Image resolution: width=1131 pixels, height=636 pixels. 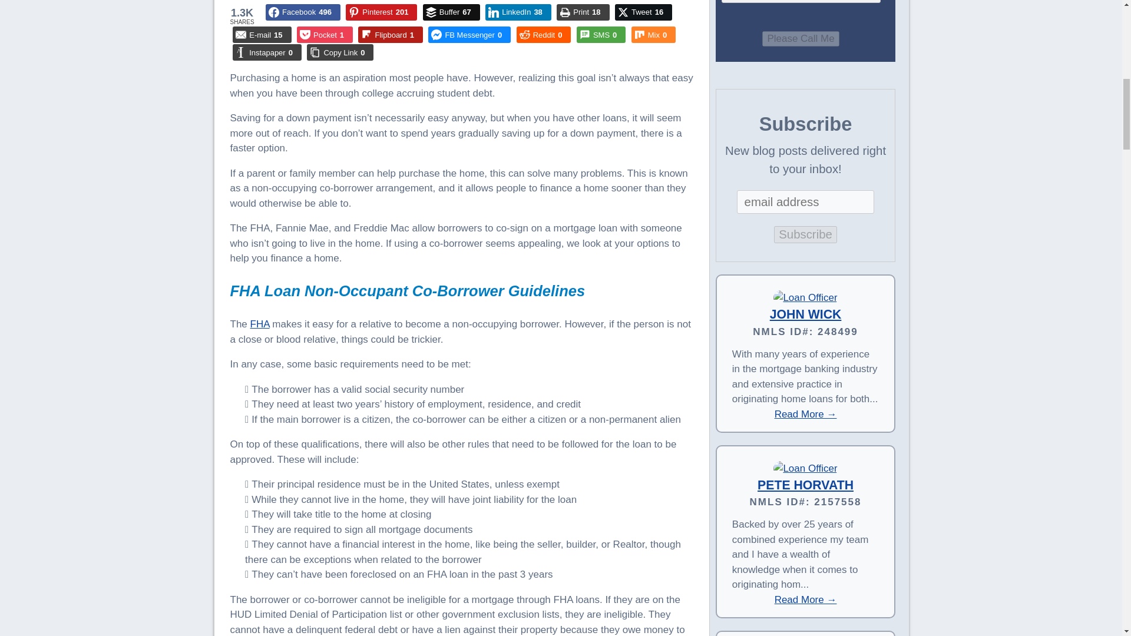 What do you see at coordinates (303, 12) in the screenshot?
I see `Share on Facebook` at bounding box center [303, 12].